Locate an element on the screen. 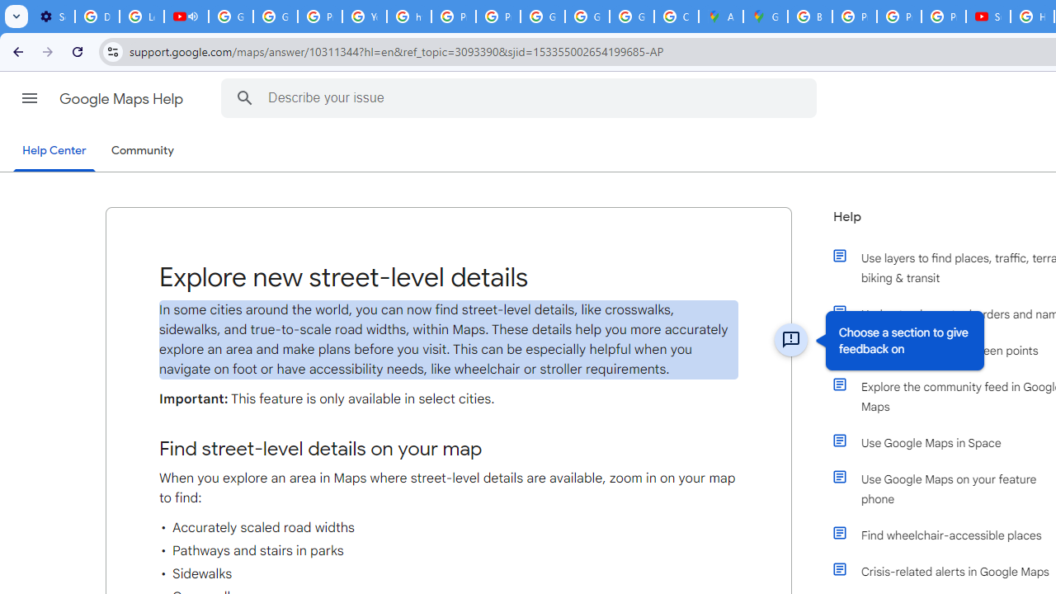 This screenshot has height=594, width=1056. Search Help Center is located at coordinates (245, 97).